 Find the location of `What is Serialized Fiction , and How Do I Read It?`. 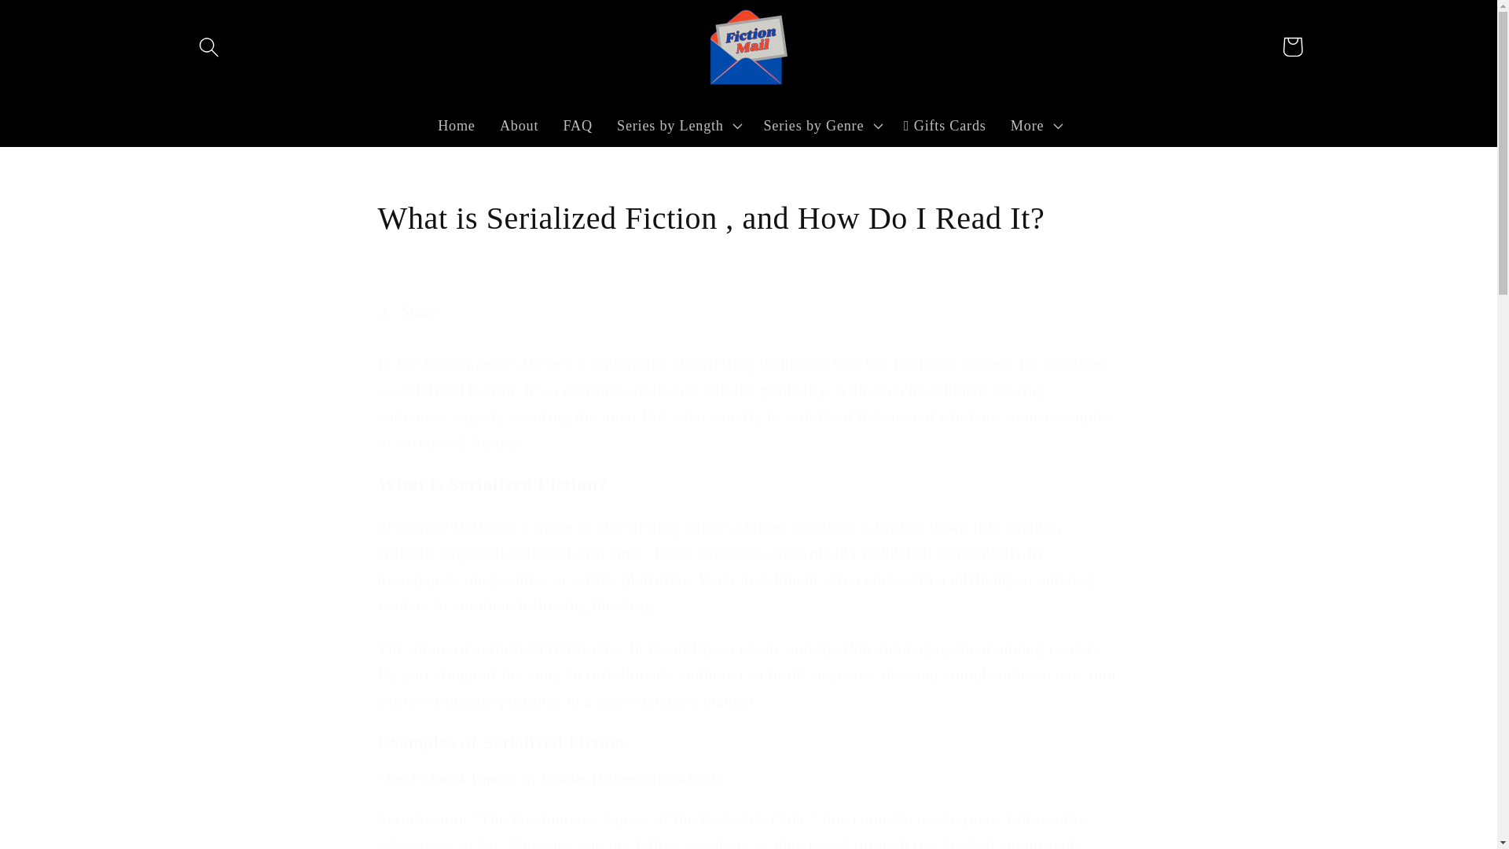

What is Serialized Fiction , and How Do I Read It? is located at coordinates (748, 218).